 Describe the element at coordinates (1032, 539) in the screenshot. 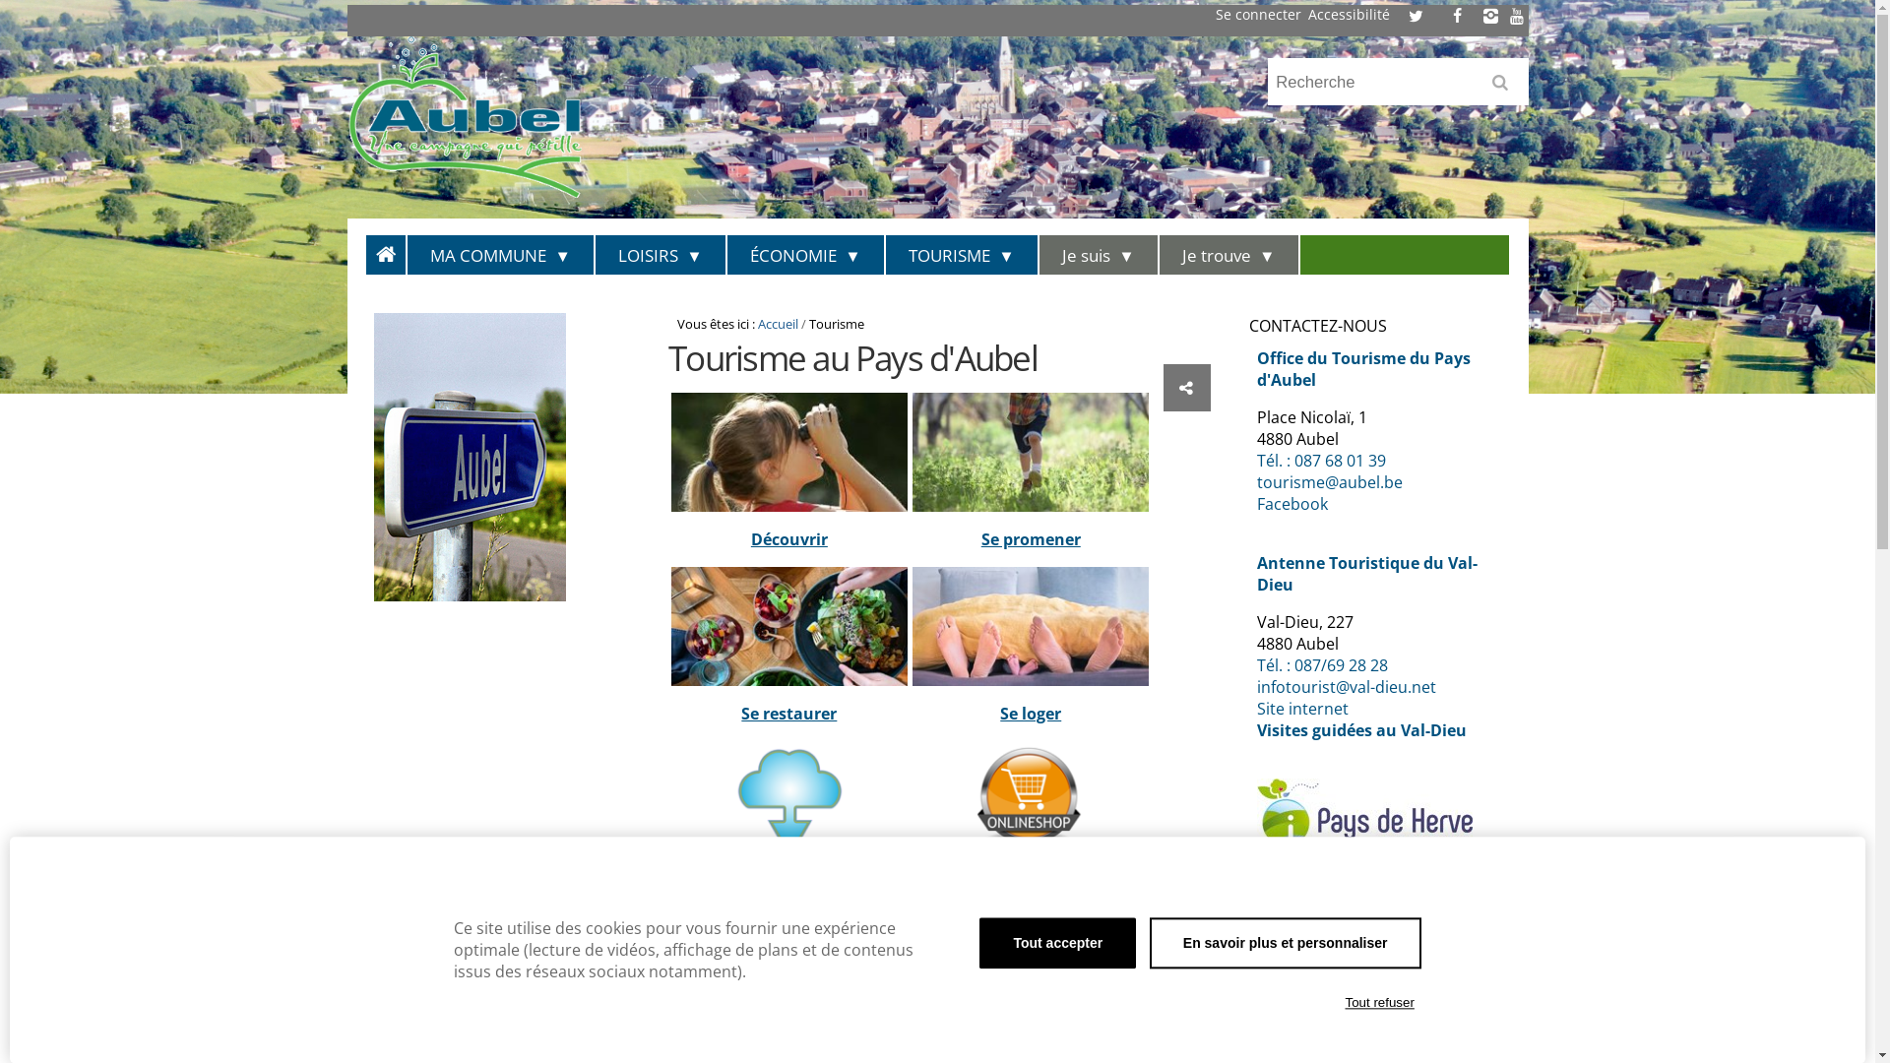

I see `Se promener` at that location.